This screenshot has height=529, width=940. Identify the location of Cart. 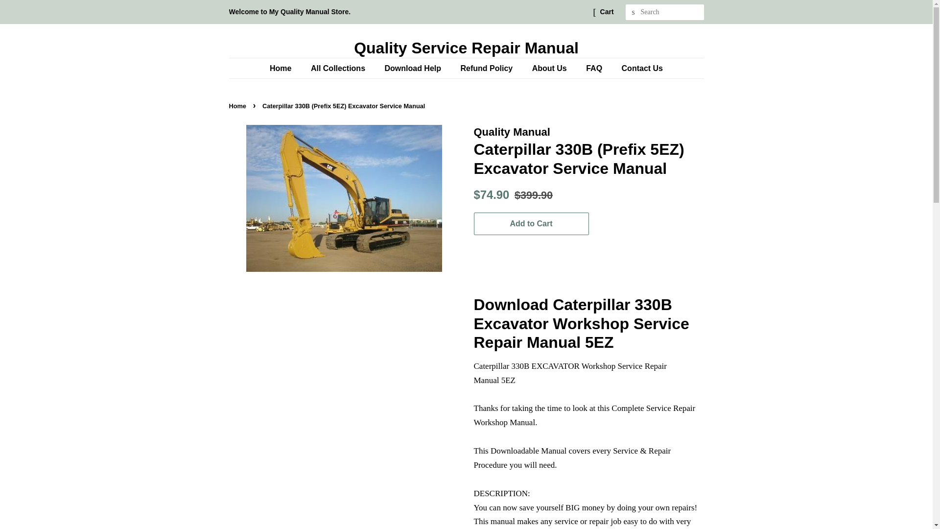
(607, 12).